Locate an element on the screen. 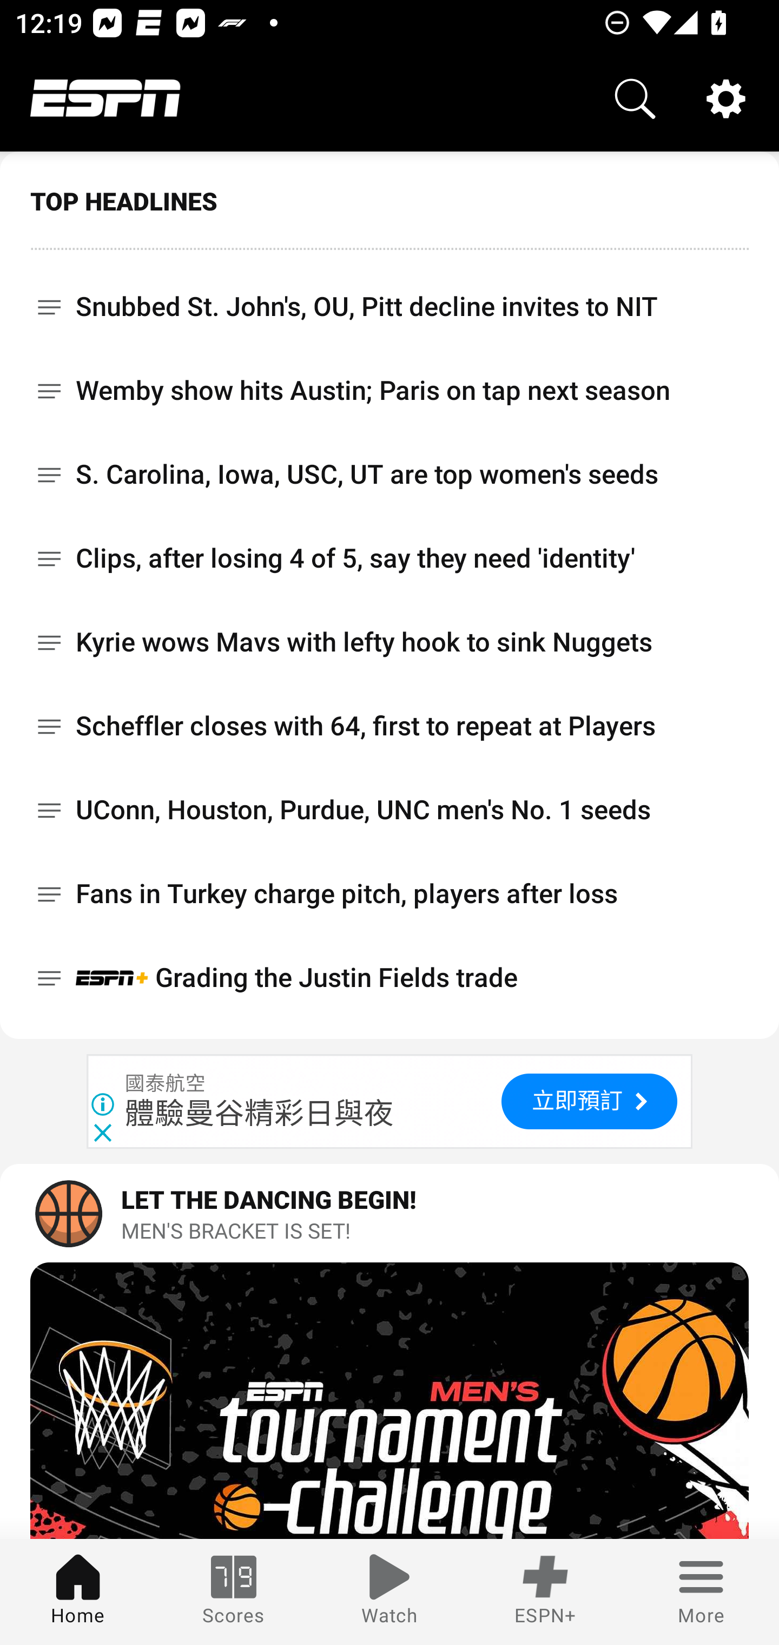  Settings is located at coordinates (726, 98).